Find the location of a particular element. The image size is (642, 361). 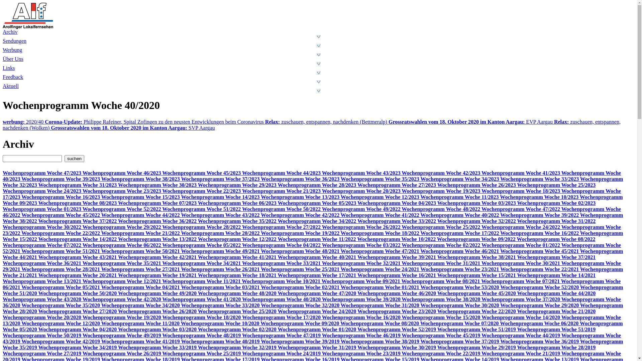

Wochenprogramm Woche 03/2023 is located at coordinates (477, 203).